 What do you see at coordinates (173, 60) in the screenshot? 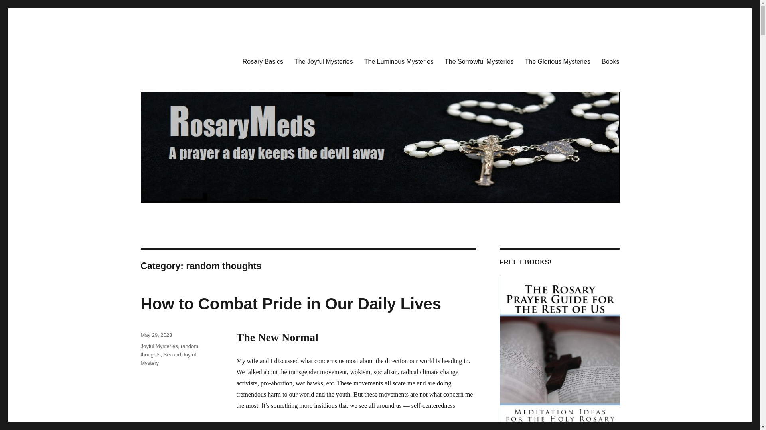
I see `RosaryMeds` at bounding box center [173, 60].